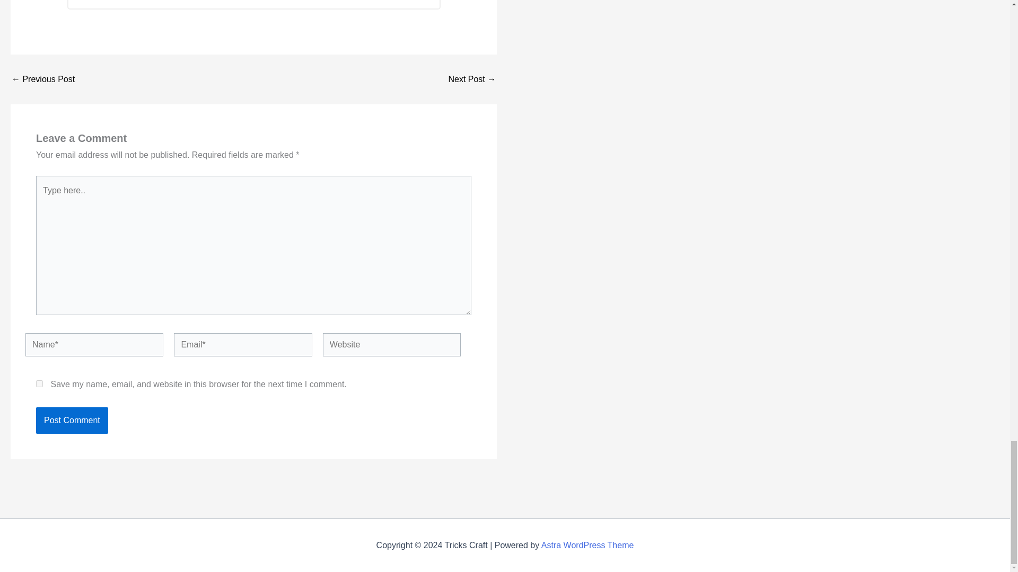  I want to click on How to make rope in minecraft, so click(472, 79).